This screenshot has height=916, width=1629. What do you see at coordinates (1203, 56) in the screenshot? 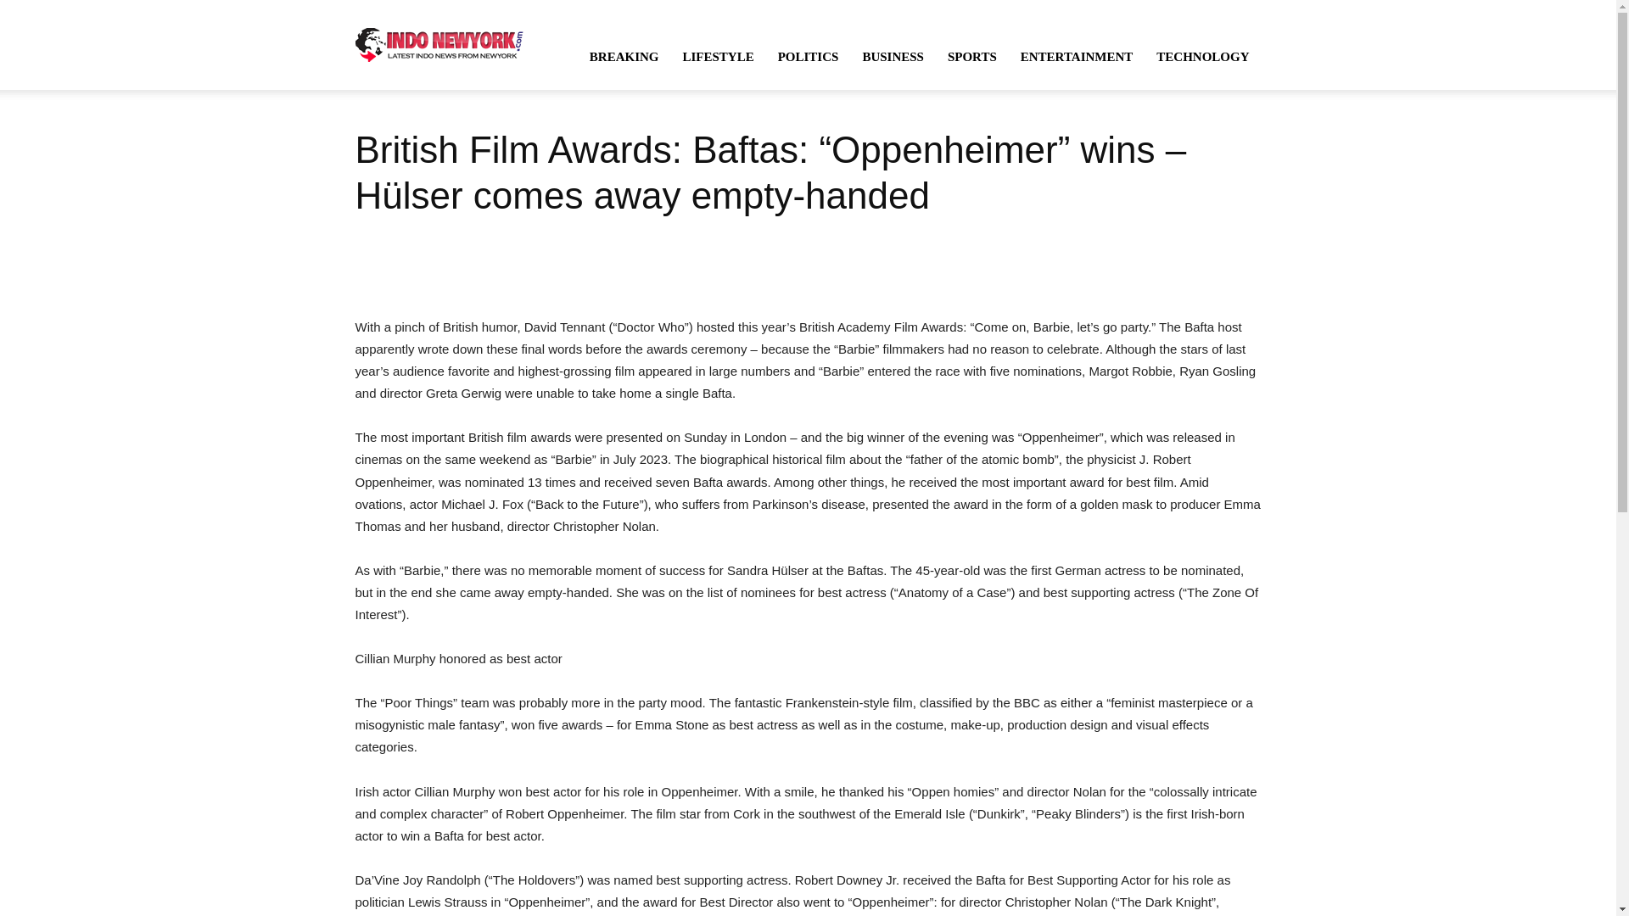
I see `TECHNOLOGY` at bounding box center [1203, 56].